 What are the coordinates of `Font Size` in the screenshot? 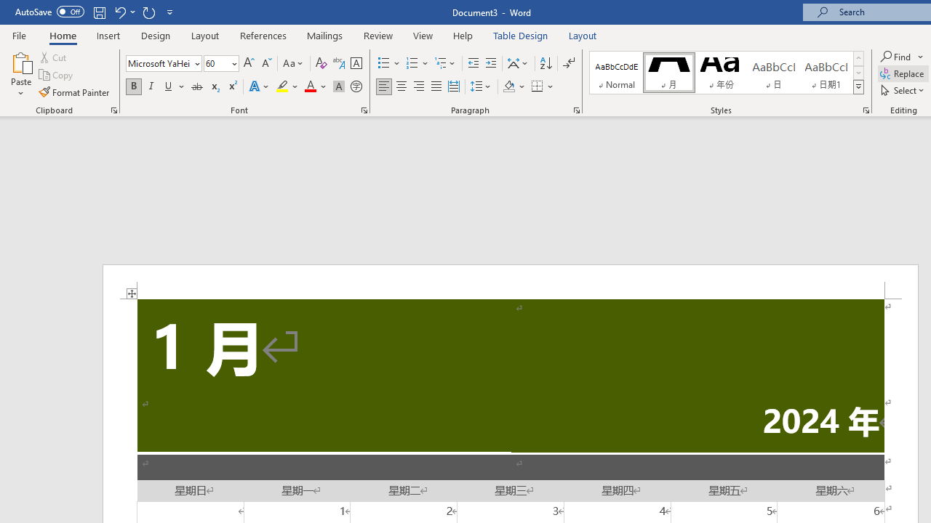 It's located at (221, 64).